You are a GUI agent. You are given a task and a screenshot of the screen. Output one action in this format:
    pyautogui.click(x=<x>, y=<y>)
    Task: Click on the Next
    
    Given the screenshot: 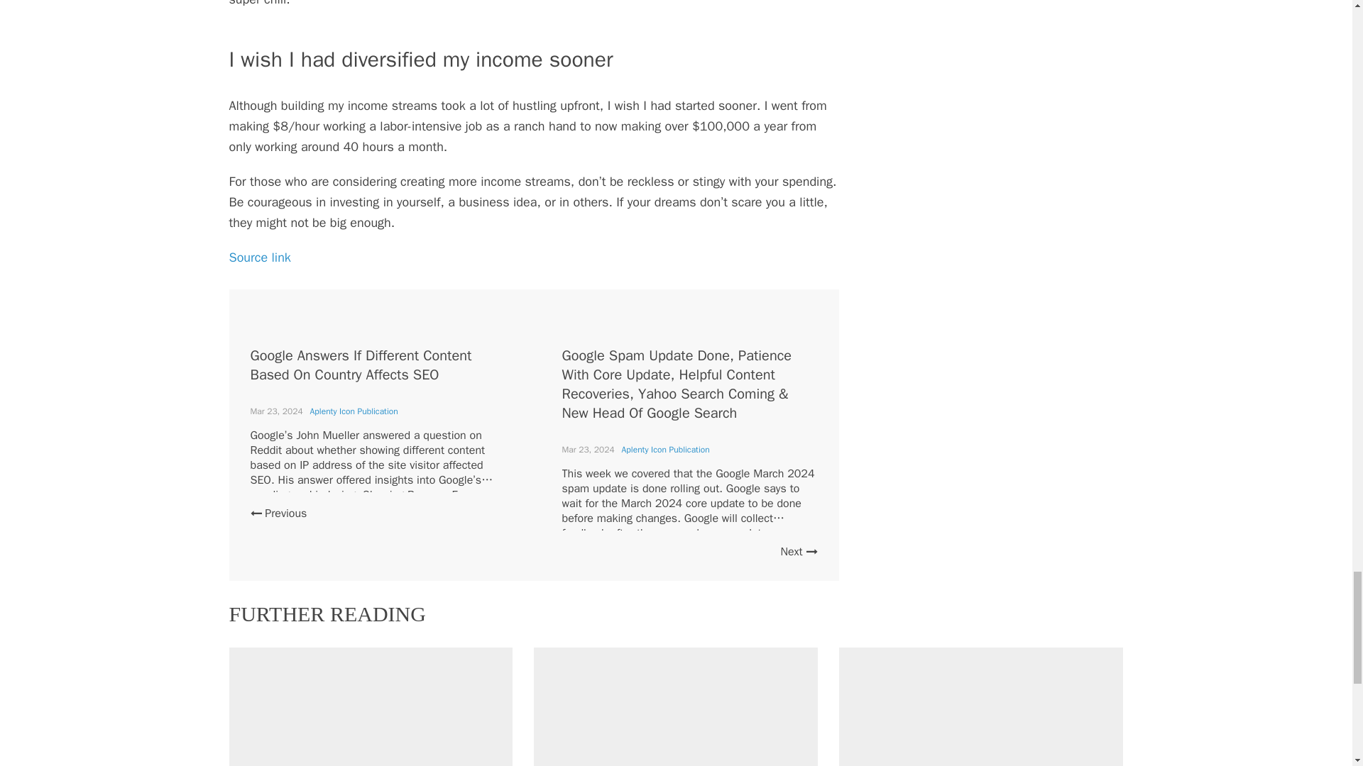 What is the action you would take?
    pyautogui.click(x=798, y=552)
    